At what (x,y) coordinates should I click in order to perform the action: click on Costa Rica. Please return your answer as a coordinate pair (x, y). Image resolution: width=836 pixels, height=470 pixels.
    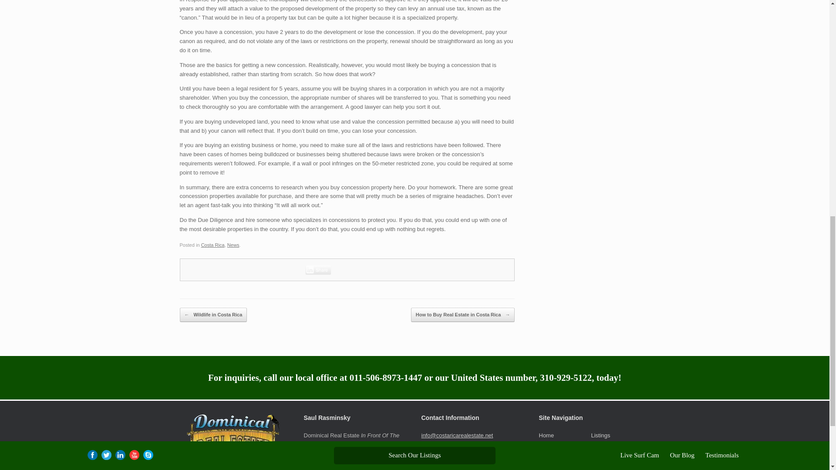
    Looking at the image, I should click on (213, 245).